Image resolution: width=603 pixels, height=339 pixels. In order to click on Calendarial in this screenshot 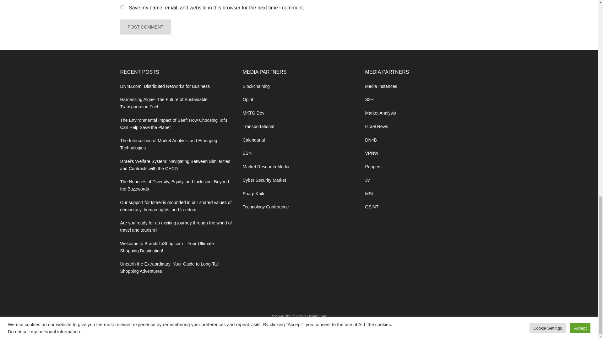, I will do `click(253, 140)`.